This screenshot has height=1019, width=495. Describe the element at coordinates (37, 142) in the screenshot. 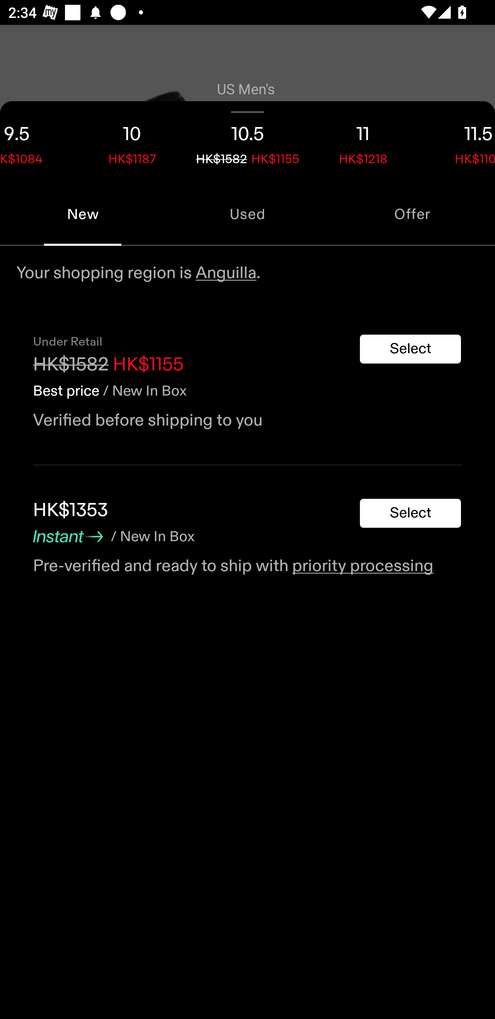

I see `9.5 HK$1084` at that location.